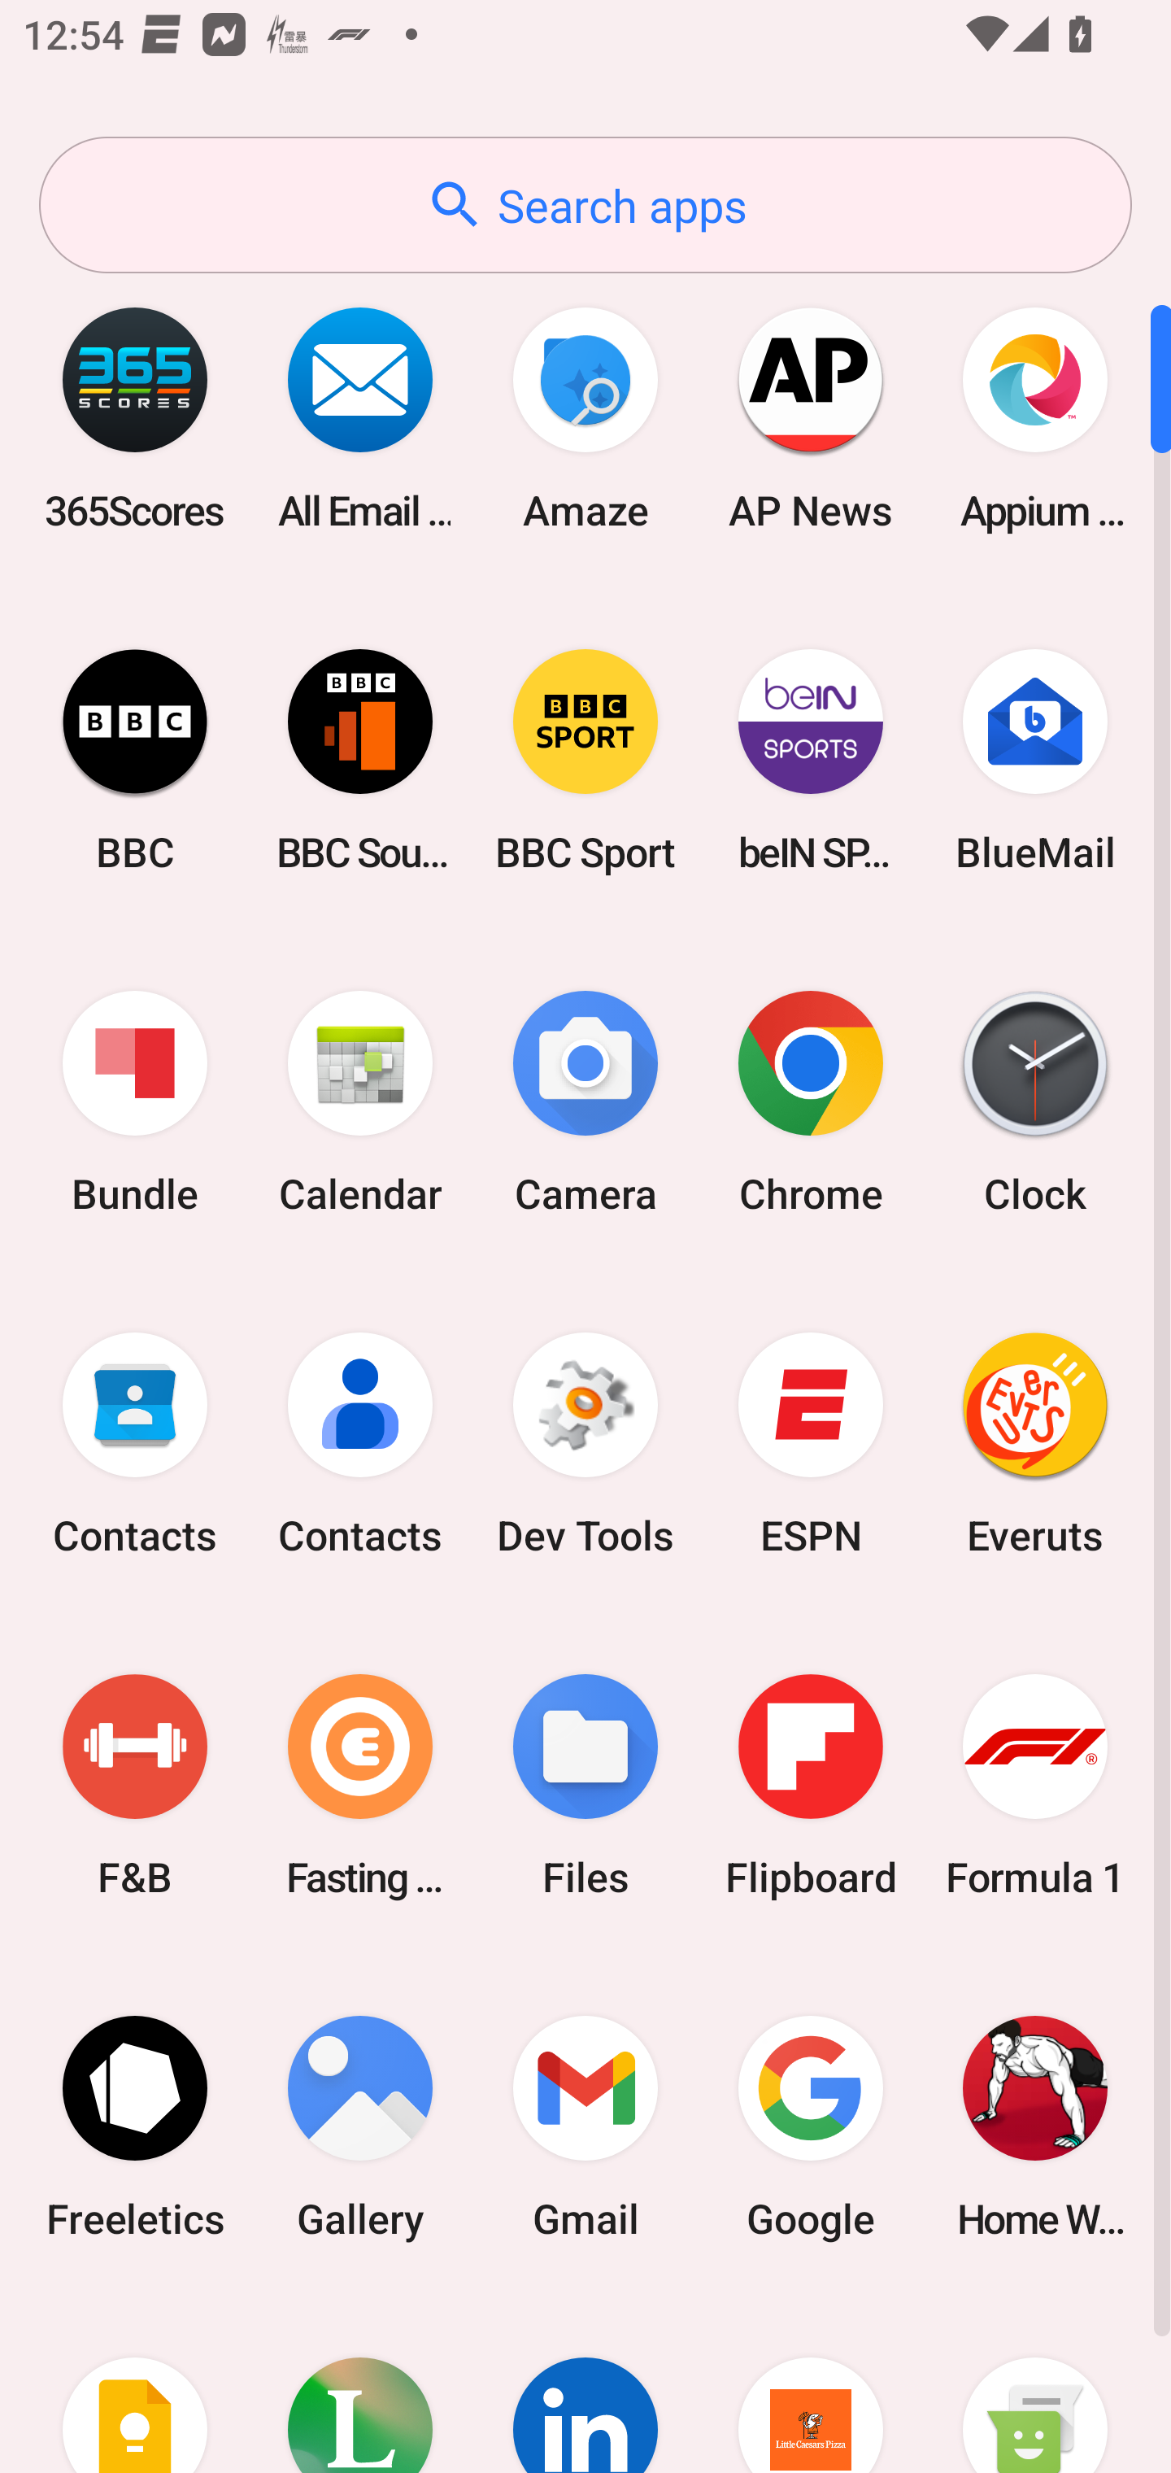 Image resolution: width=1171 pixels, height=2473 pixels. What do you see at coordinates (585, 418) in the screenshot?
I see `Amaze` at bounding box center [585, 418].